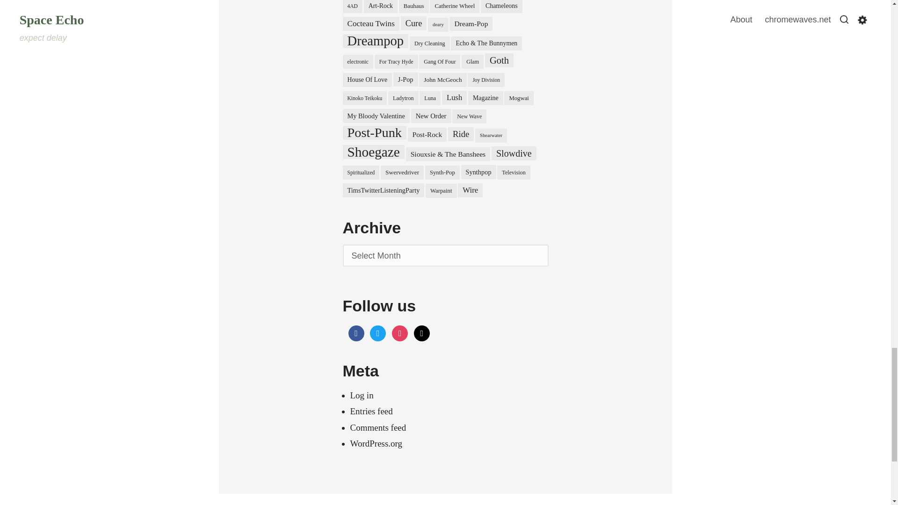 The image size is (898, 505). What do you see at coordinates (370, 23) in the screenshot?
I see `Cocteau Twins` at bounding box center [370, 23].